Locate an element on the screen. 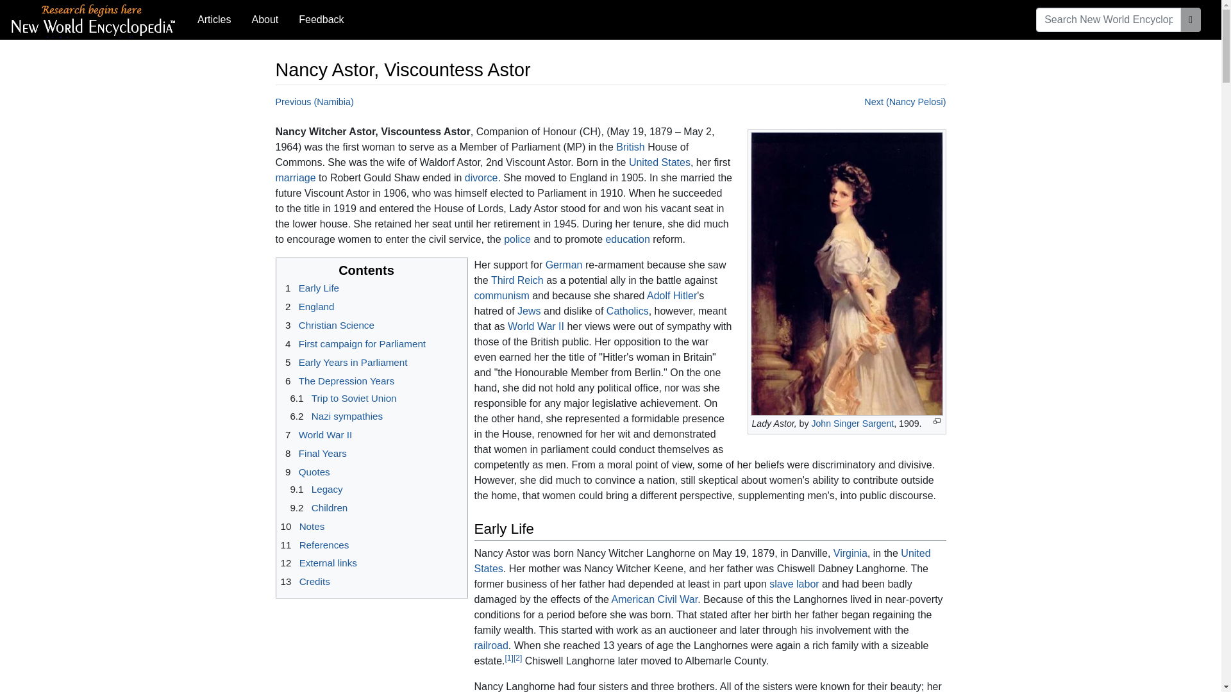  9.1 Legacy is located at coordinates (314, 489).